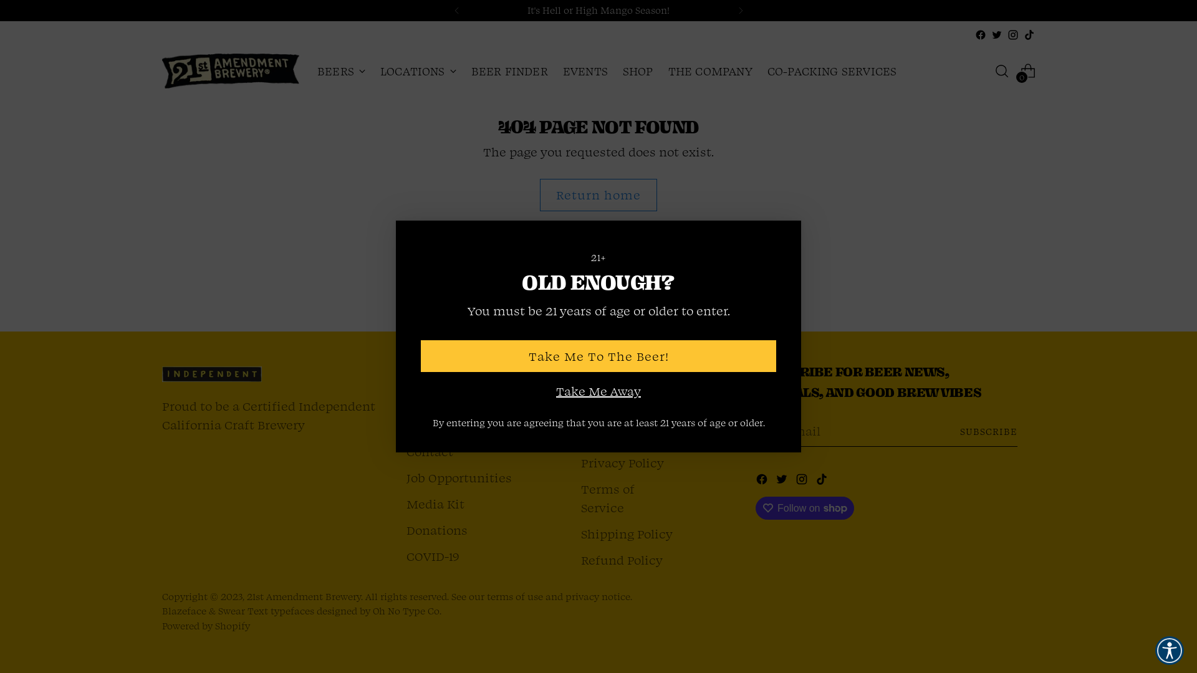 The height and width of the screenshot is (673, 1197). What do you see at coordinates (622, 462) in the screenshot?
I see `Privacy Policy` at bounding box center [622, 462].